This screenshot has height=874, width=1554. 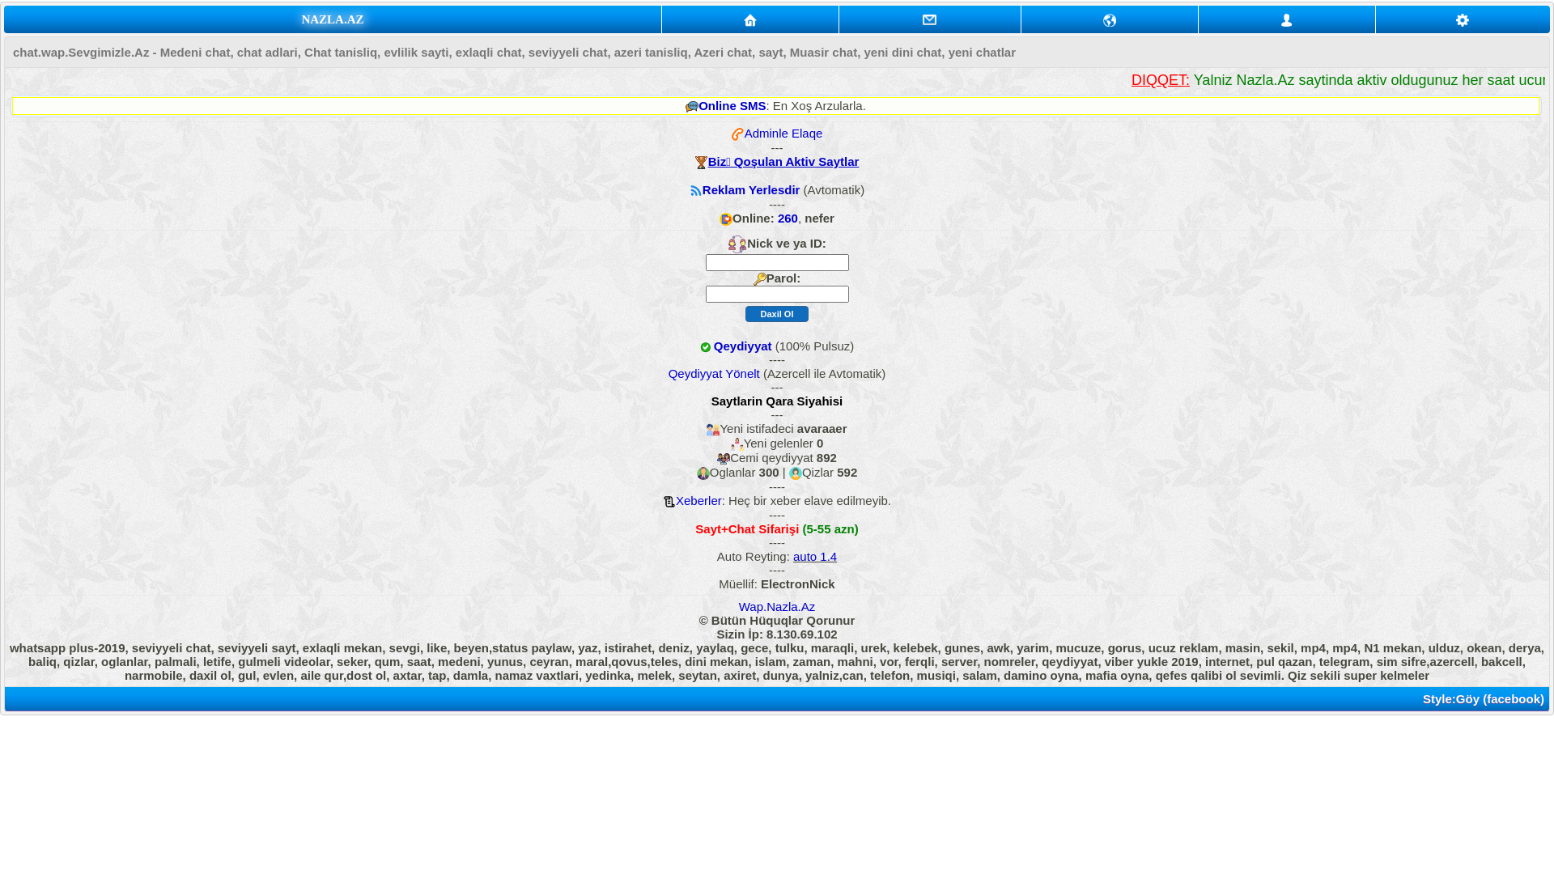 What do you see at coordinates (783, 133) in the screenshot?
I see `Adminle Elaqe` at bounding box center [783, 133].